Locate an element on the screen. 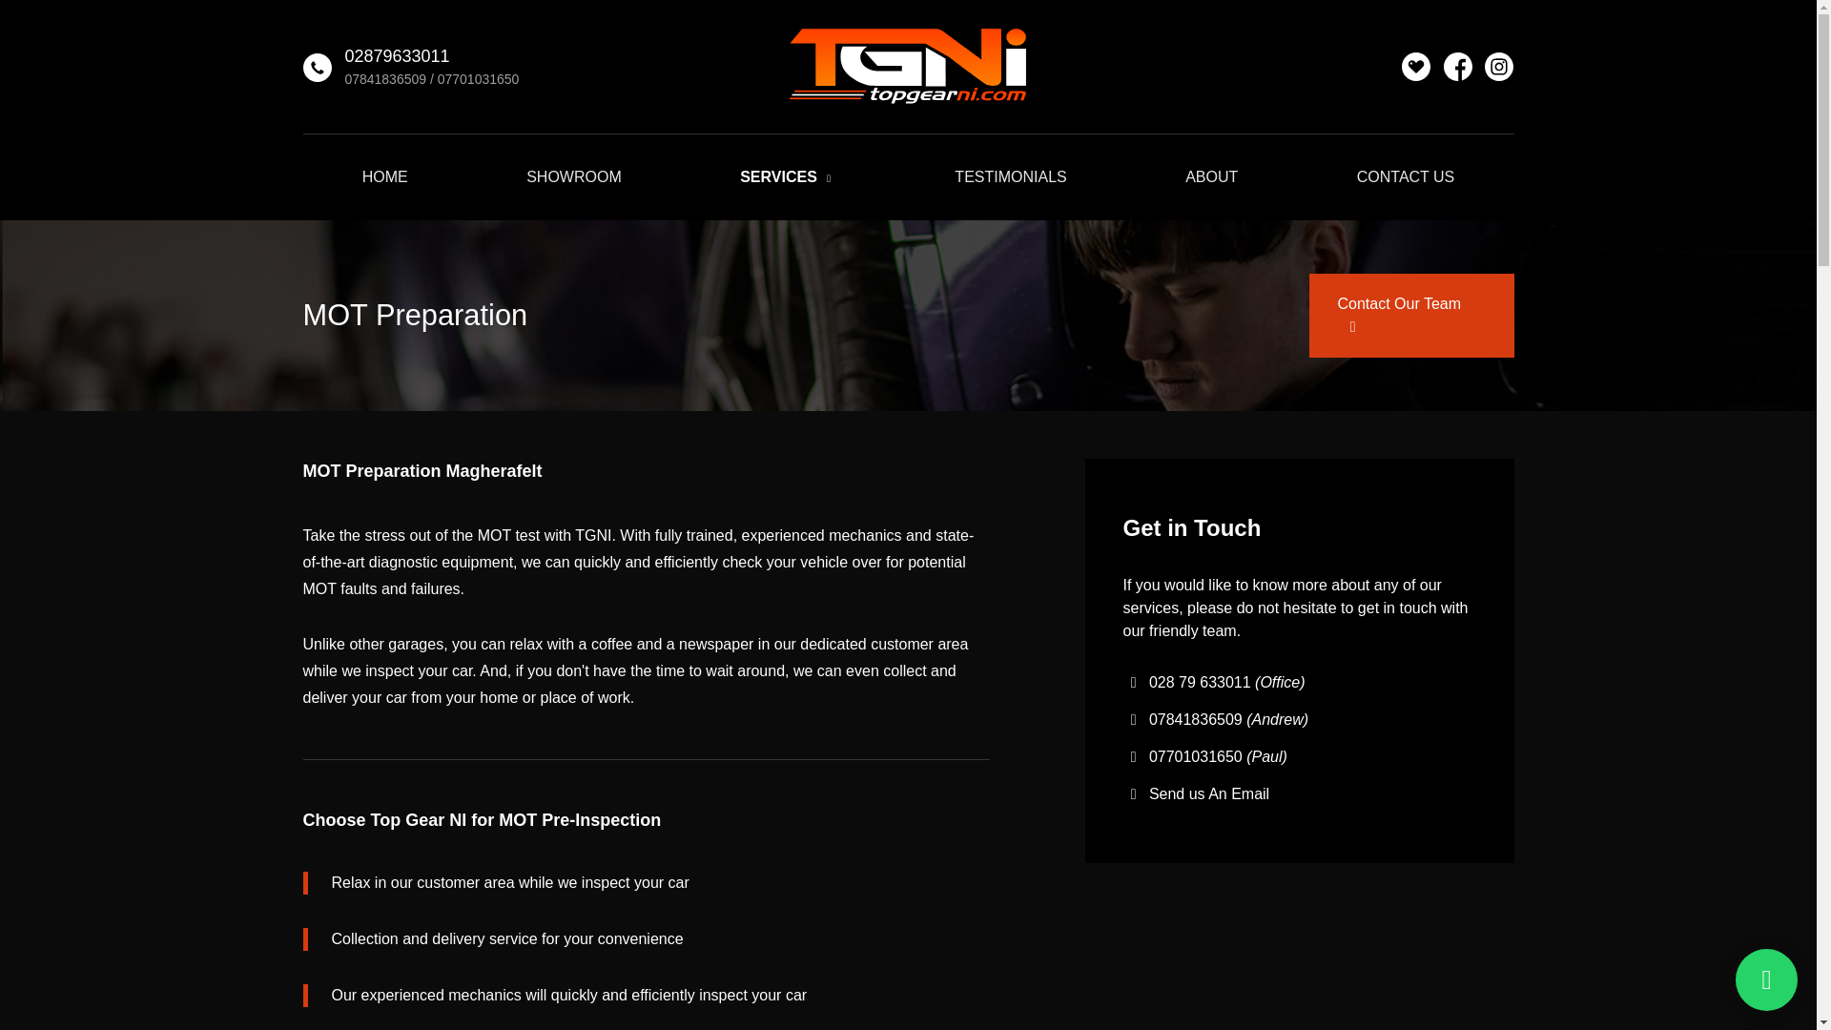 The height and width of the screenshot is (1030, 1831). Contact Our Team is located at coordinates (1411, 315).